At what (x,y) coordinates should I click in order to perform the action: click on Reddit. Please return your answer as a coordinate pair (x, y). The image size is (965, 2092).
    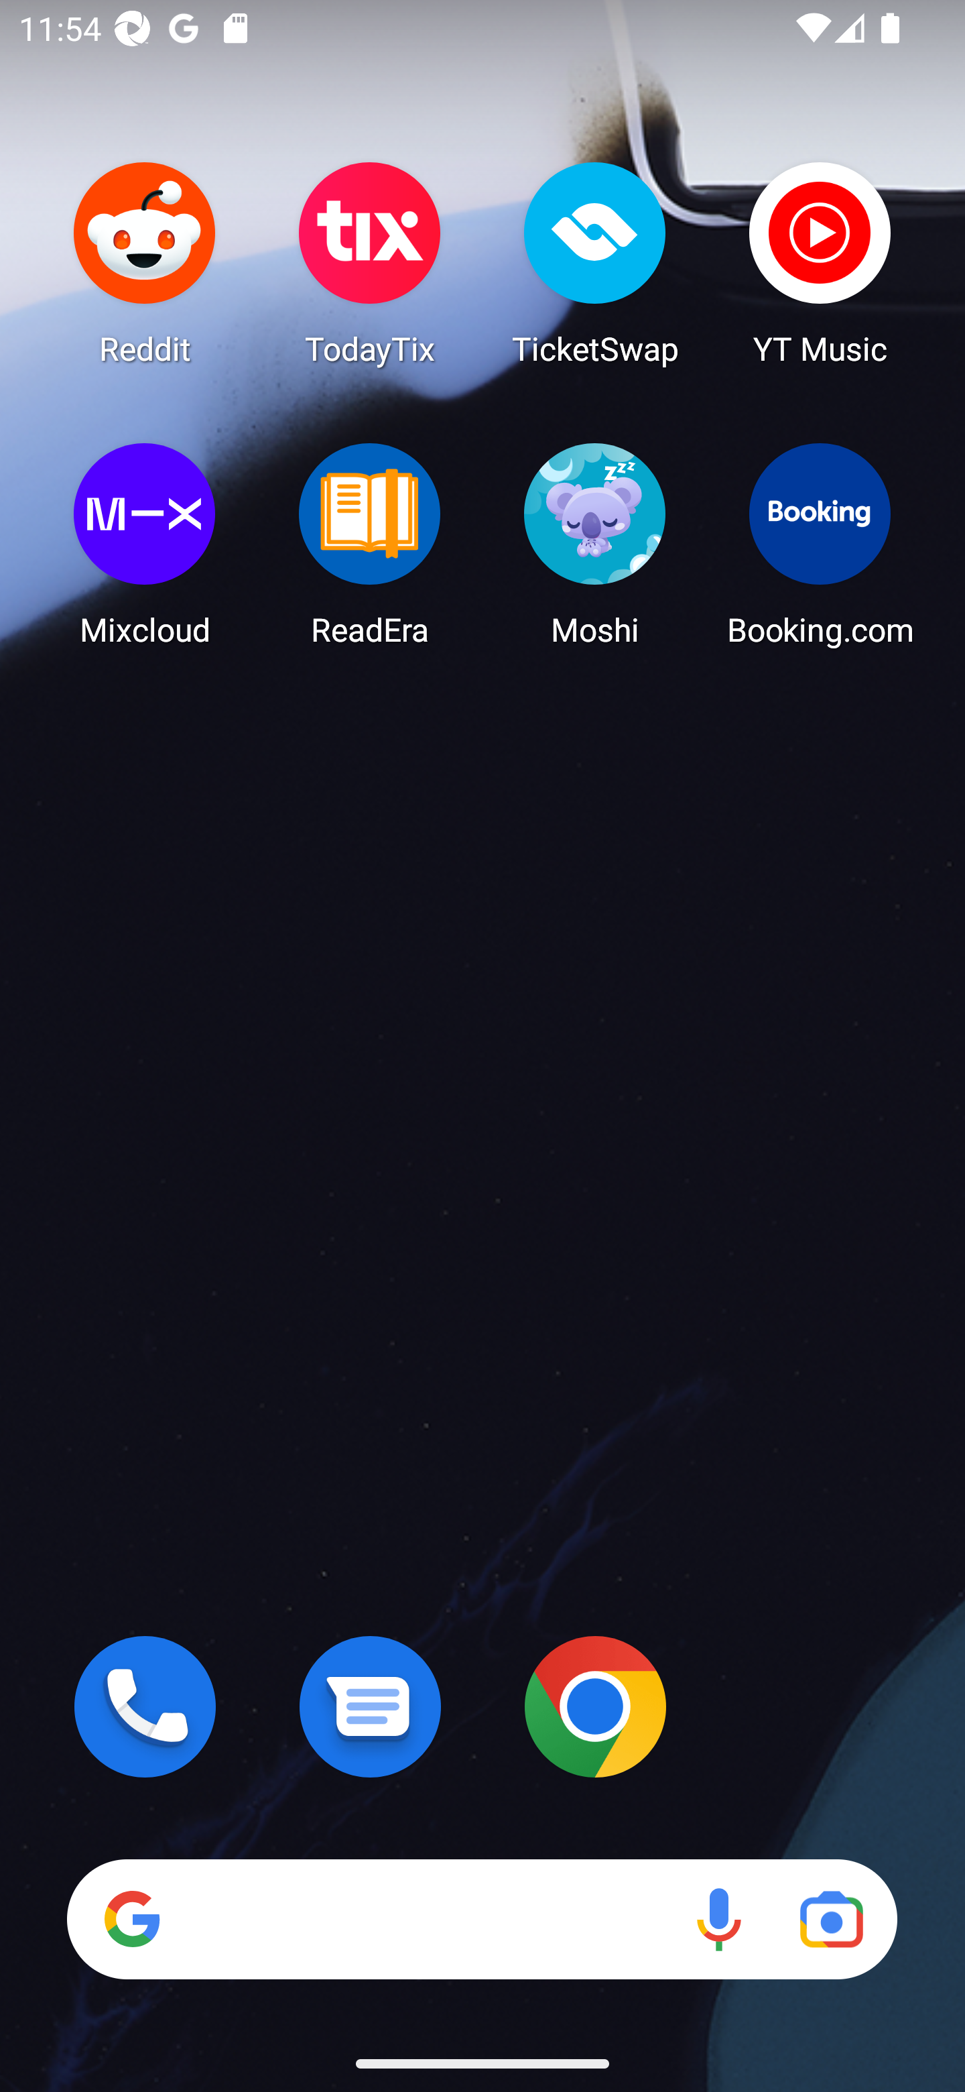
    Looking at the image, I should click on (145, 263).